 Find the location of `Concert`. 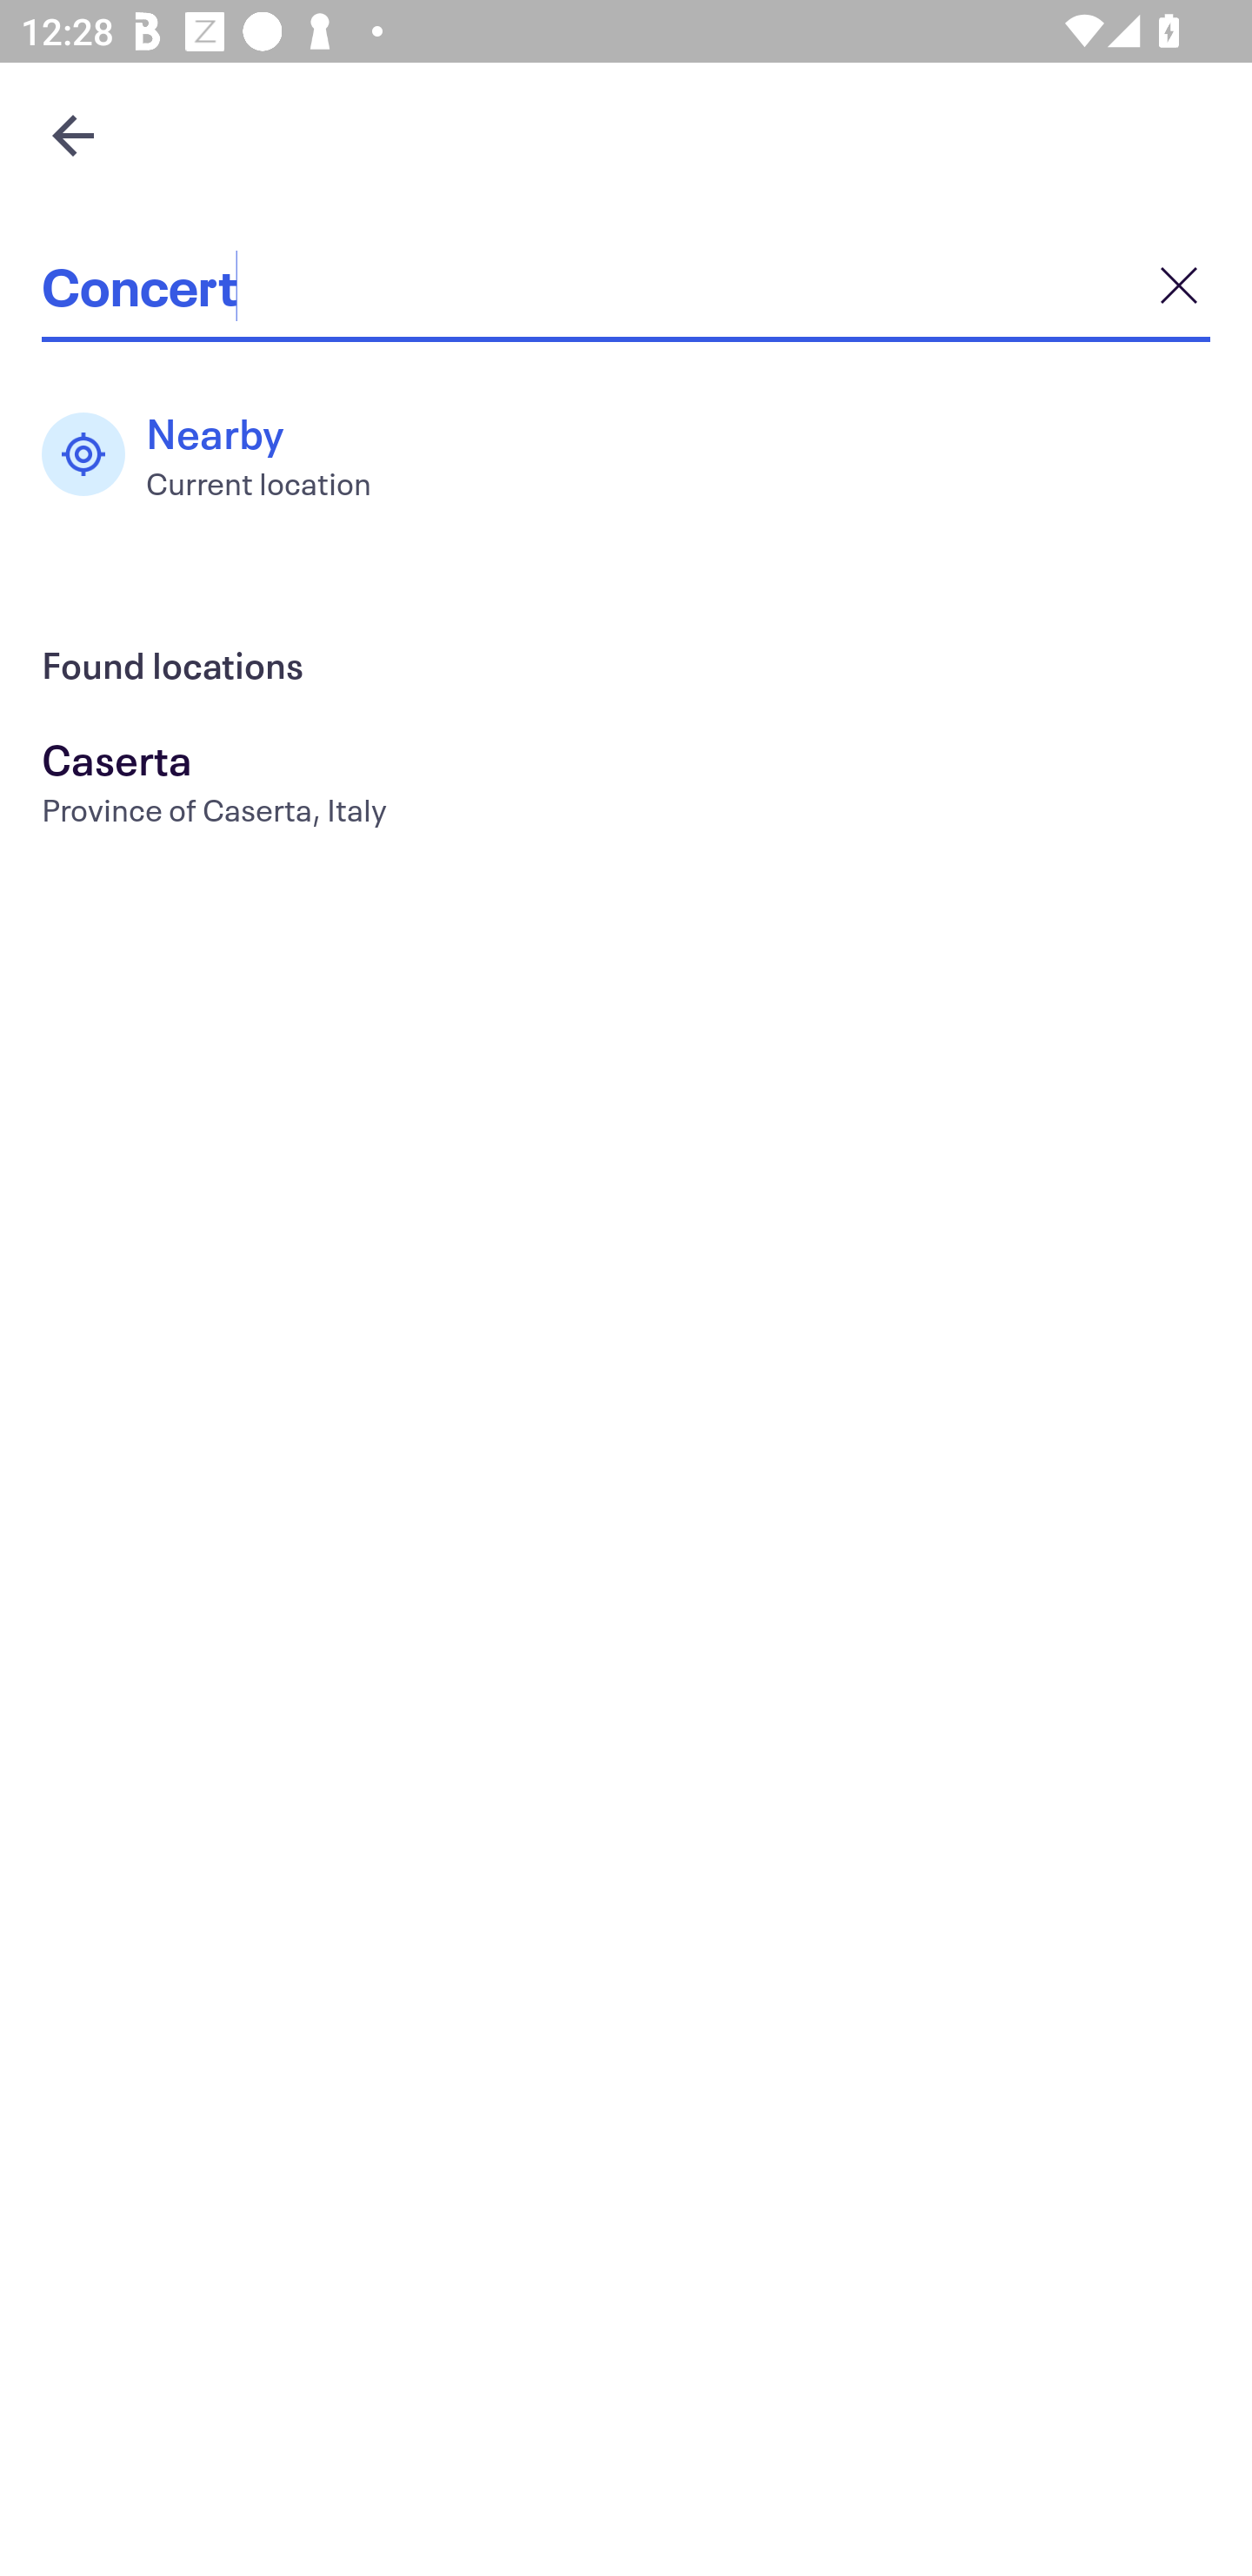

Concert is located at coordinates (626, 285).